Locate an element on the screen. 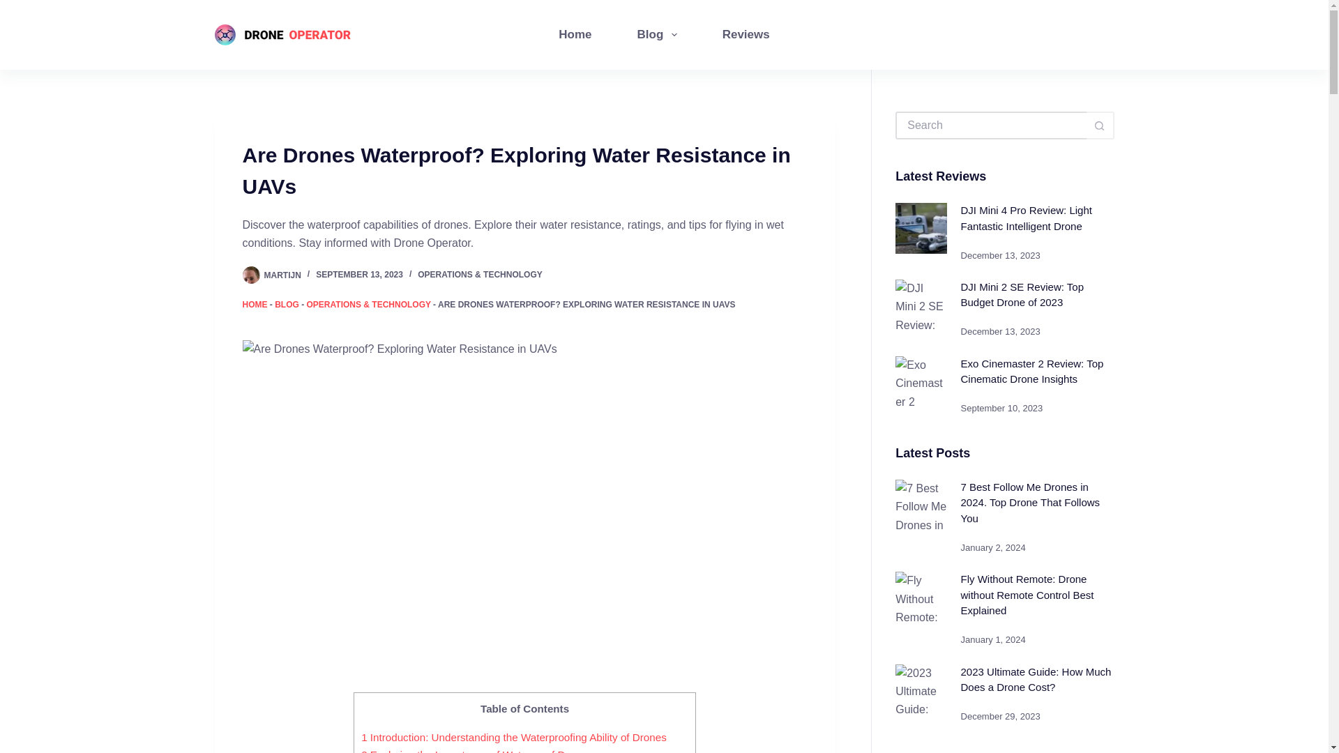 The width and height of the screenshot is (1339, 753). MARTIJN is located at coordinates (282, 274).